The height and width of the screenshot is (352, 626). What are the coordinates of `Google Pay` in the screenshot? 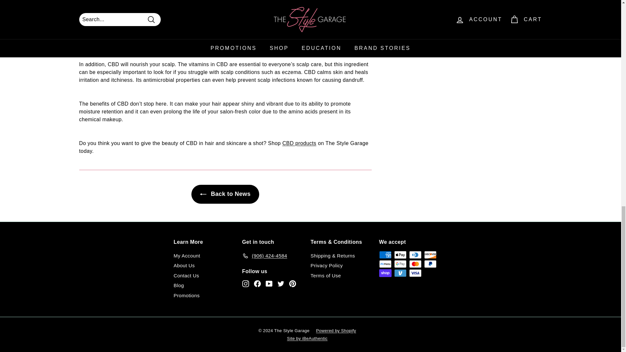 It's located at (400, 264).